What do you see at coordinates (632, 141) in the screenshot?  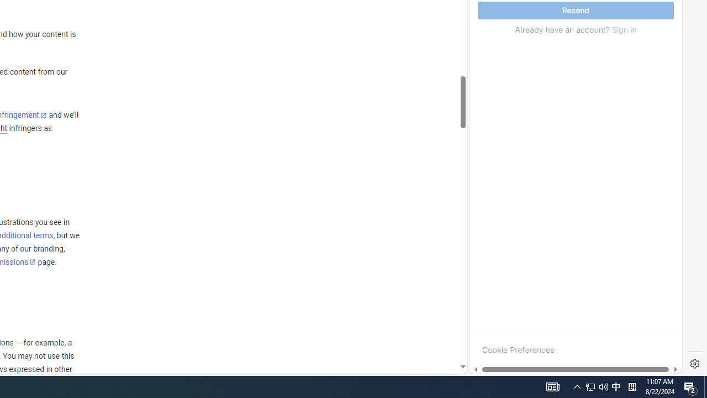 I see `View details` at bounding box center [632, 141].